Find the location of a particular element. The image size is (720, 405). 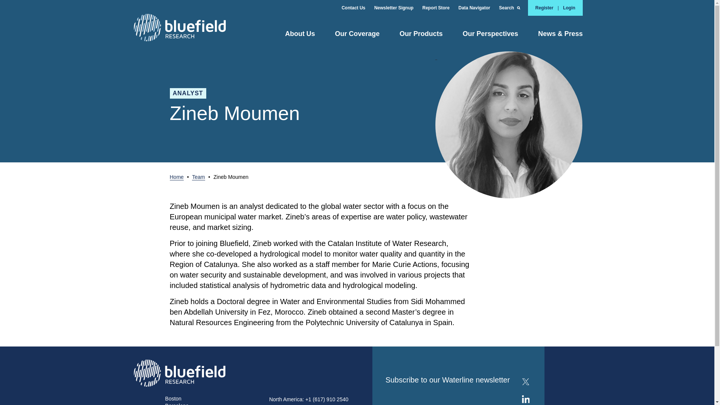

Newsletter Signup is located at coordinates (397, 8).